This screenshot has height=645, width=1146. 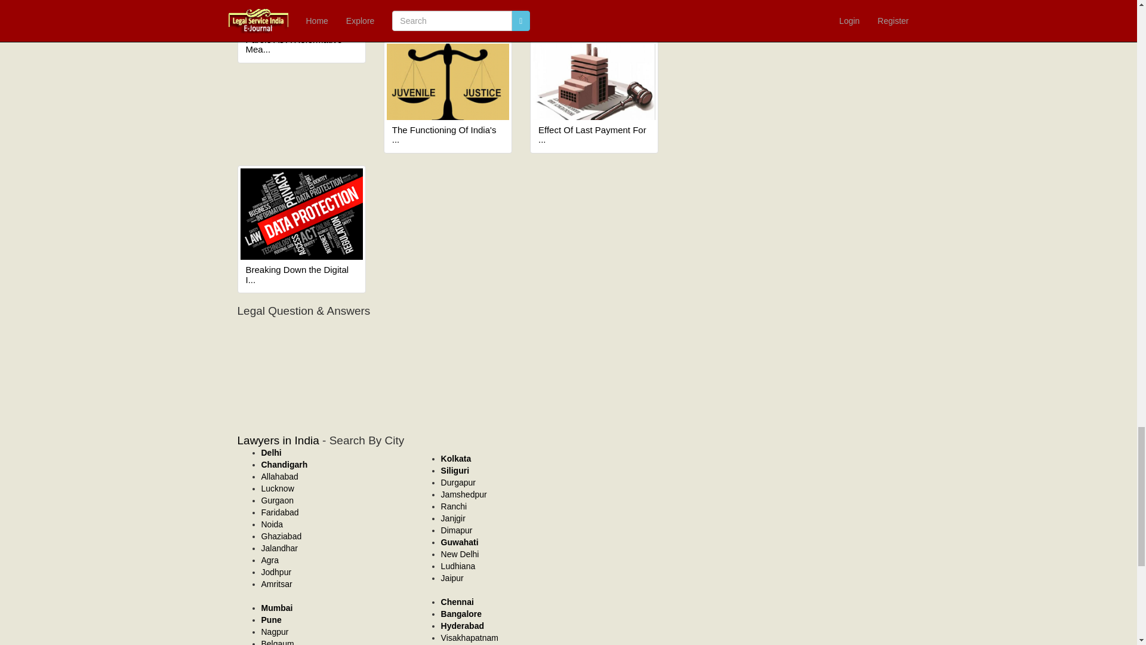 What do you see at coordinates (272, 524) in the screenshot?
I see `Lawyers in Noida` at bounding box center [272, 524].